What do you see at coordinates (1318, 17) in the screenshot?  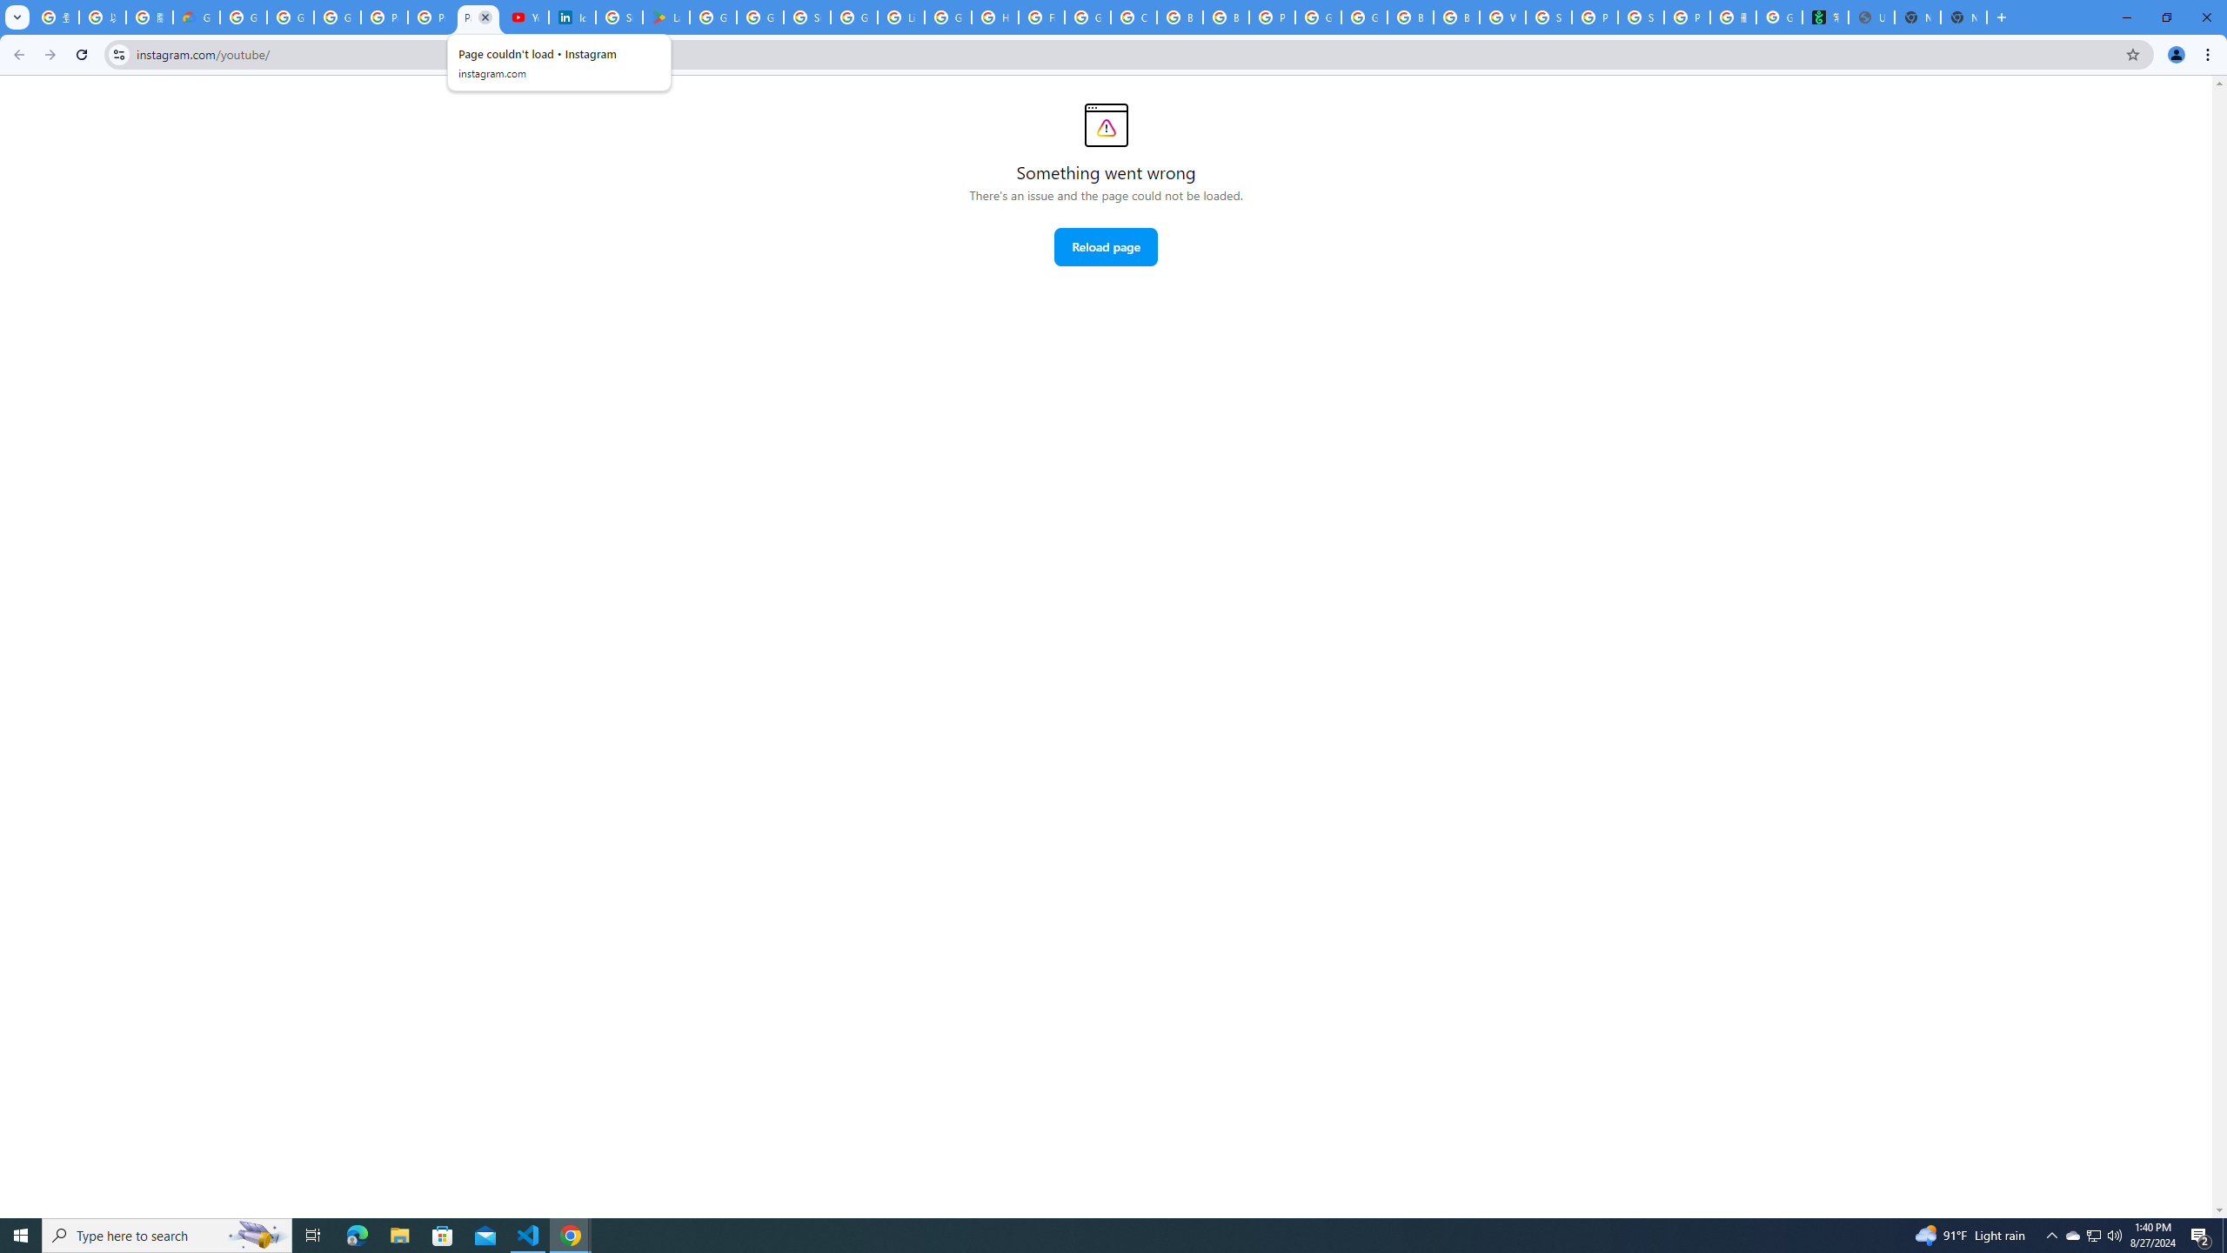 I see `Google Cloud Platform` at bounding box center [1318, 17].